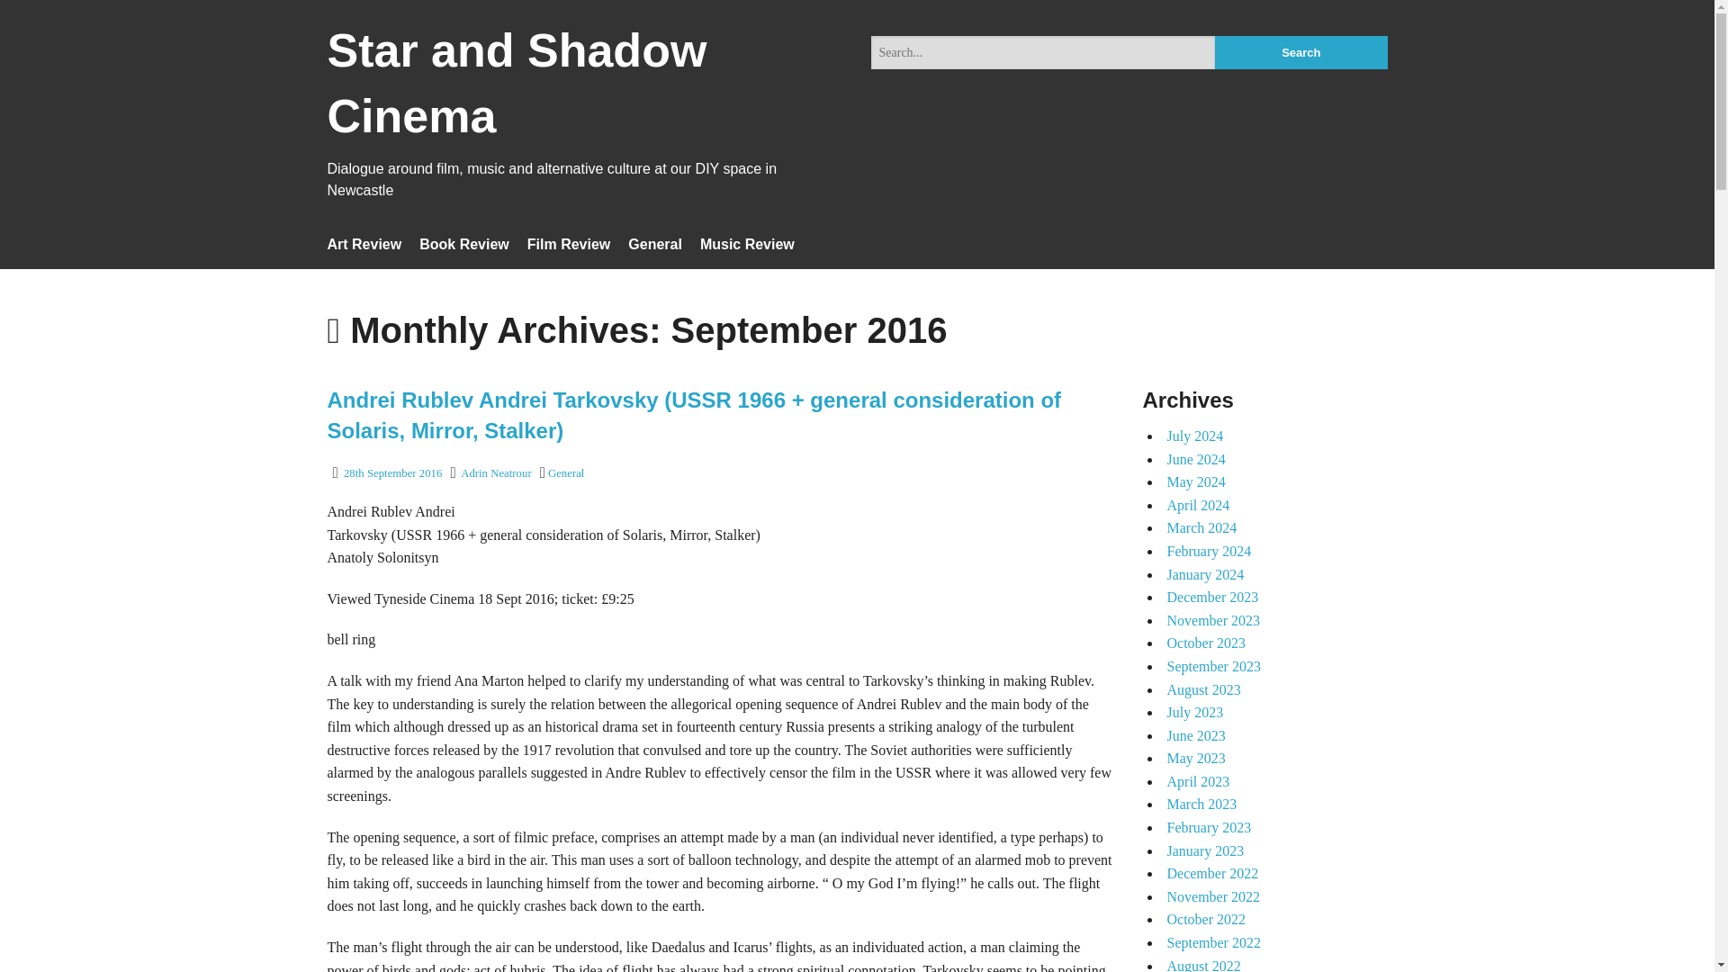  What do you see at coordinates (1211, 873) in the screenshot?
I see `December 2022` at bounding box center [1211, 873].